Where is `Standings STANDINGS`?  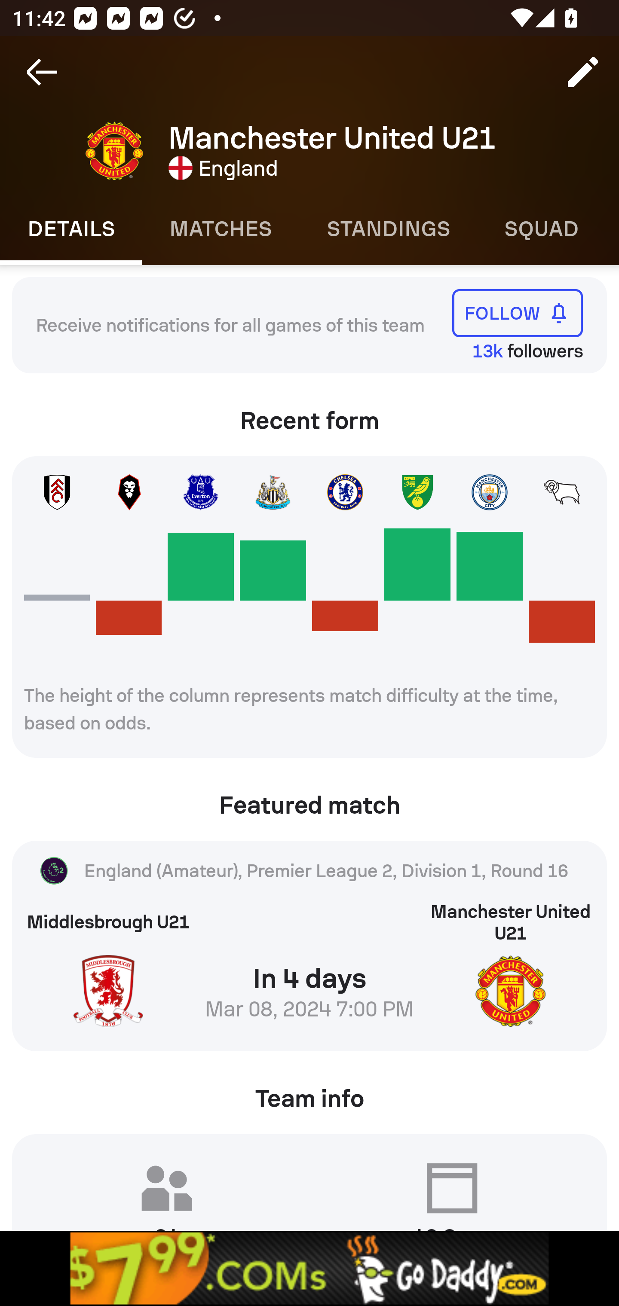
Standings STANDINGS is located at coordinates (388, 229).